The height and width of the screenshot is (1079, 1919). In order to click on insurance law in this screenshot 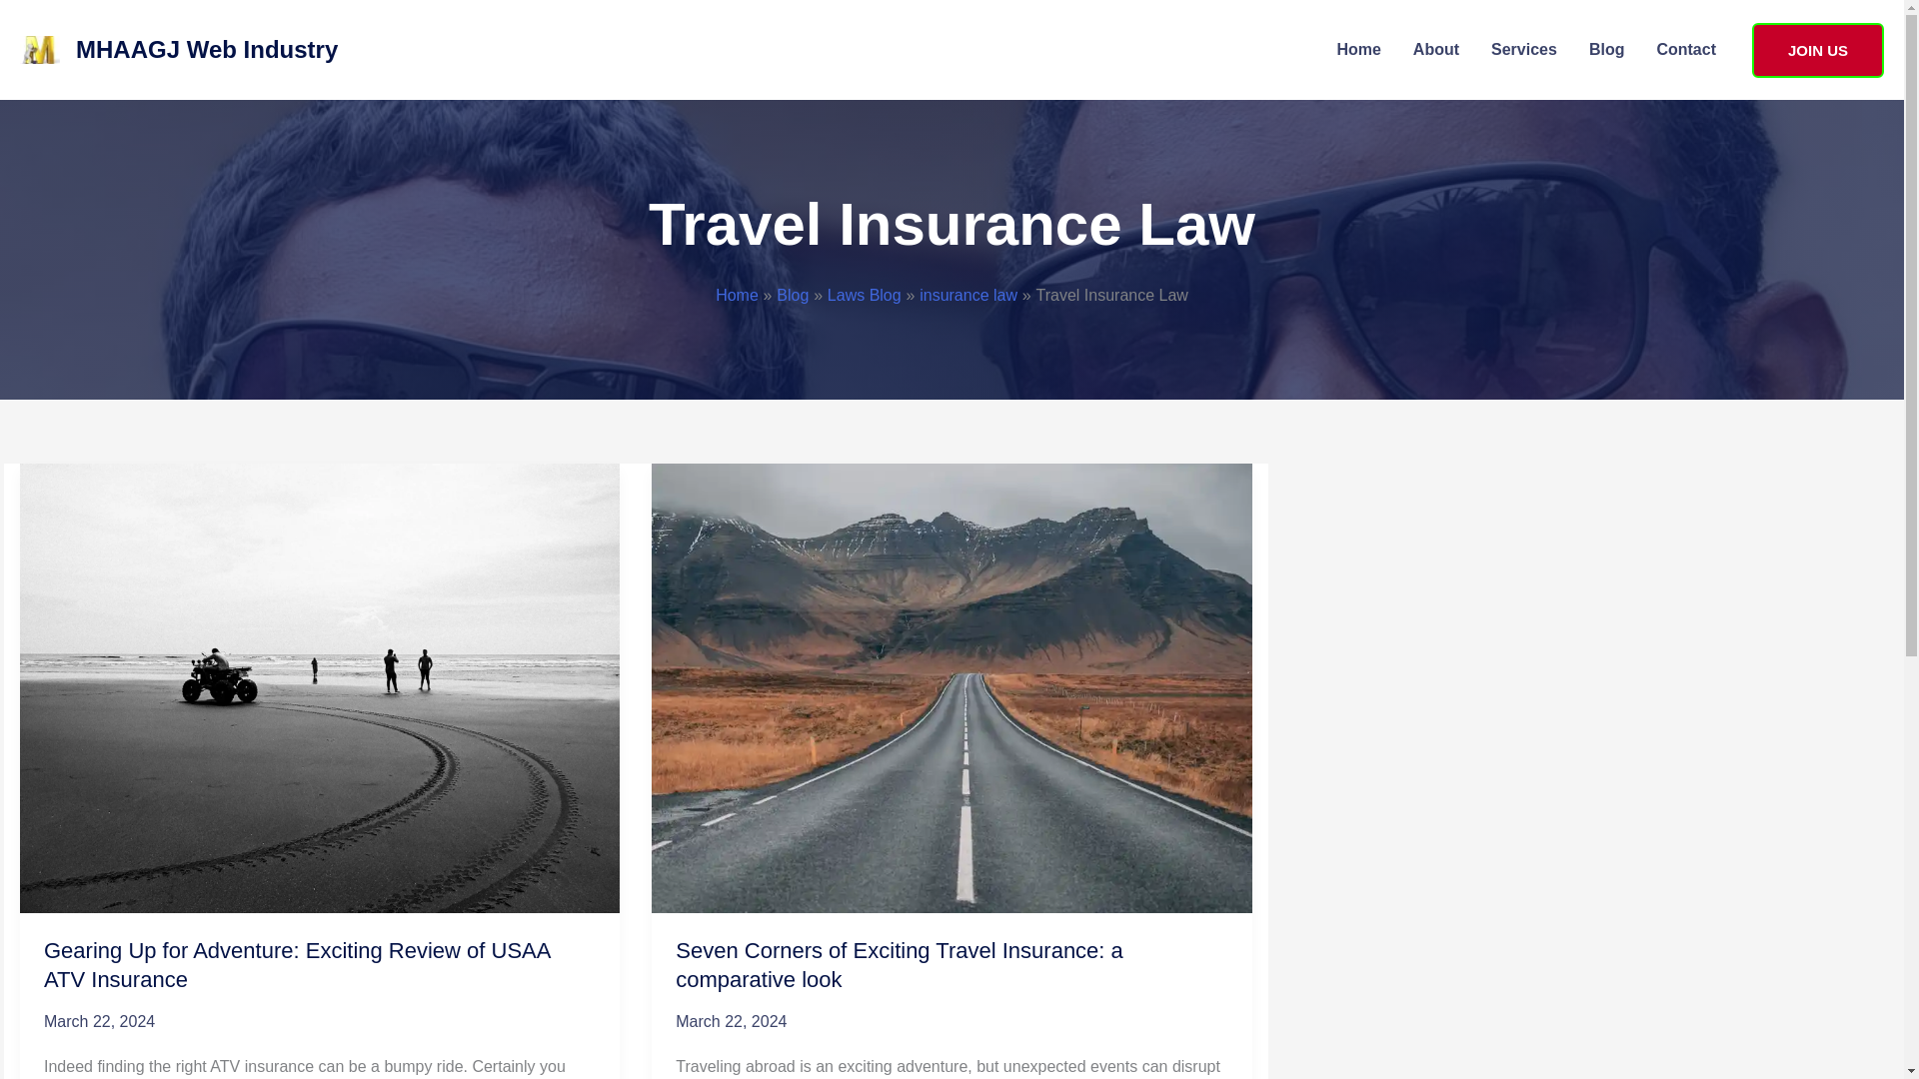, I will do `click(967, 295)`.